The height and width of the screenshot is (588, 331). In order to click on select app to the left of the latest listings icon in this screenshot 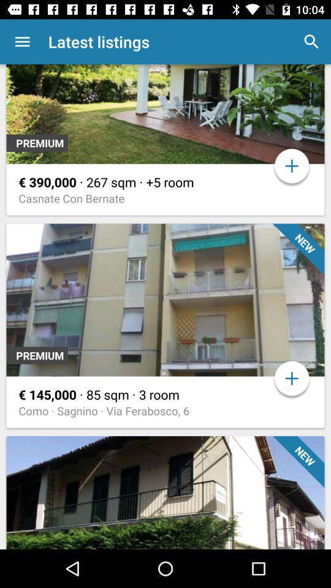, I will do `click(22, 42)`.